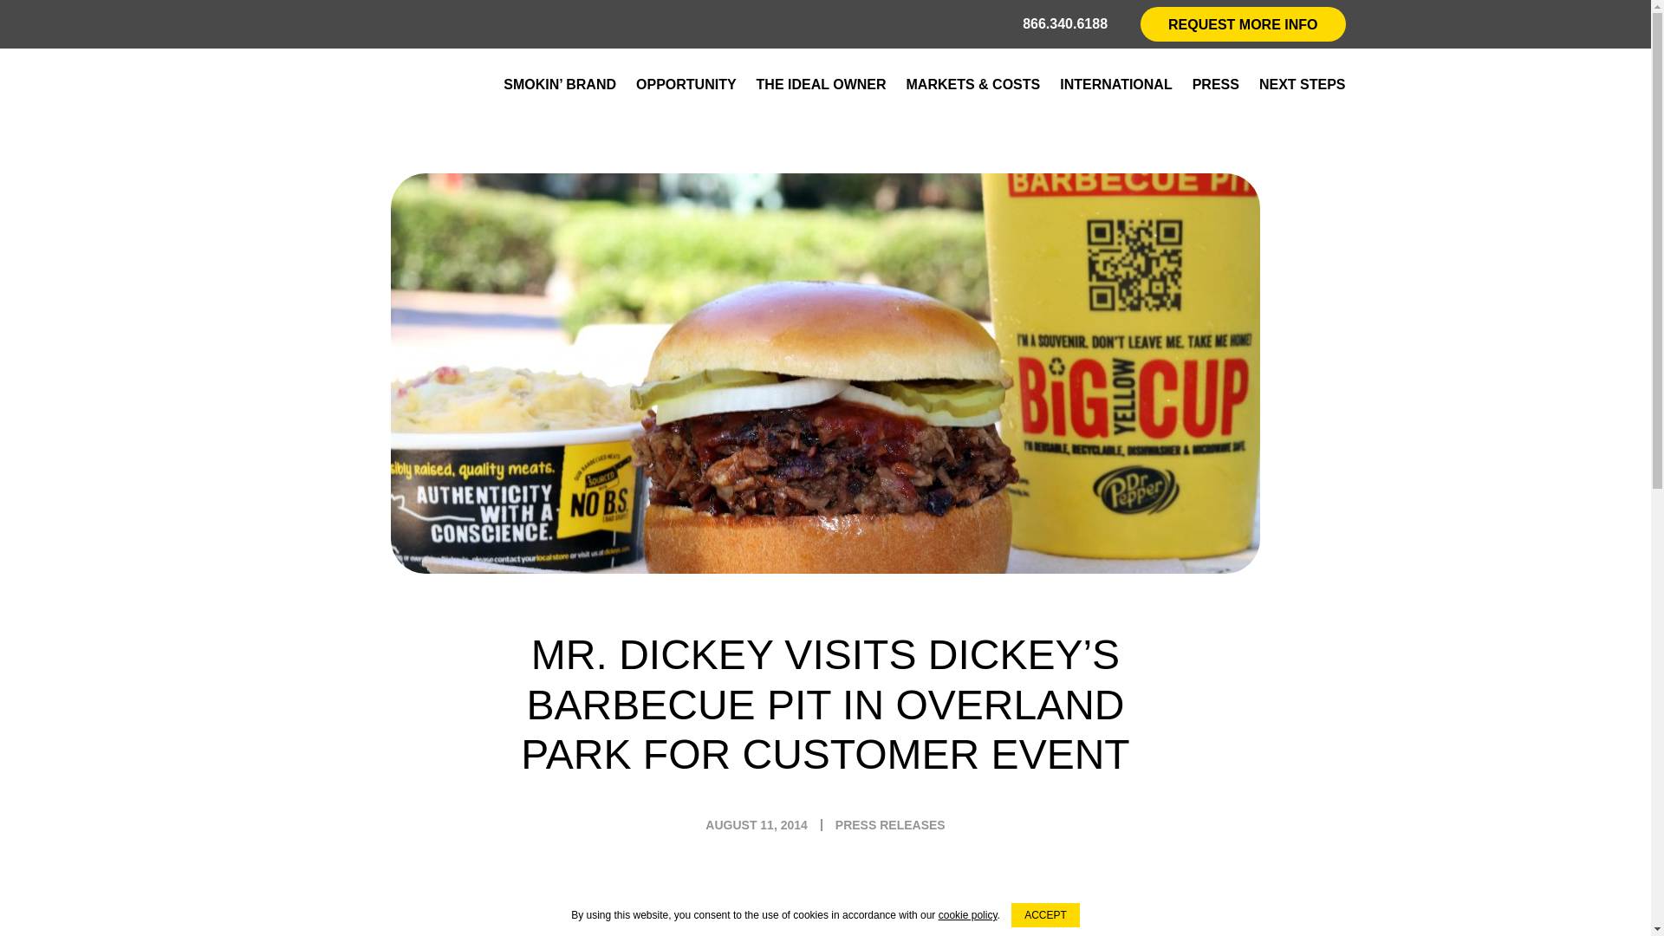 The image size is (1664, 936). What do you see at coordinates (1242, 23) in the screenshot?
I see `REQUEST MORE INFO` at bounding box center [1242, 23].